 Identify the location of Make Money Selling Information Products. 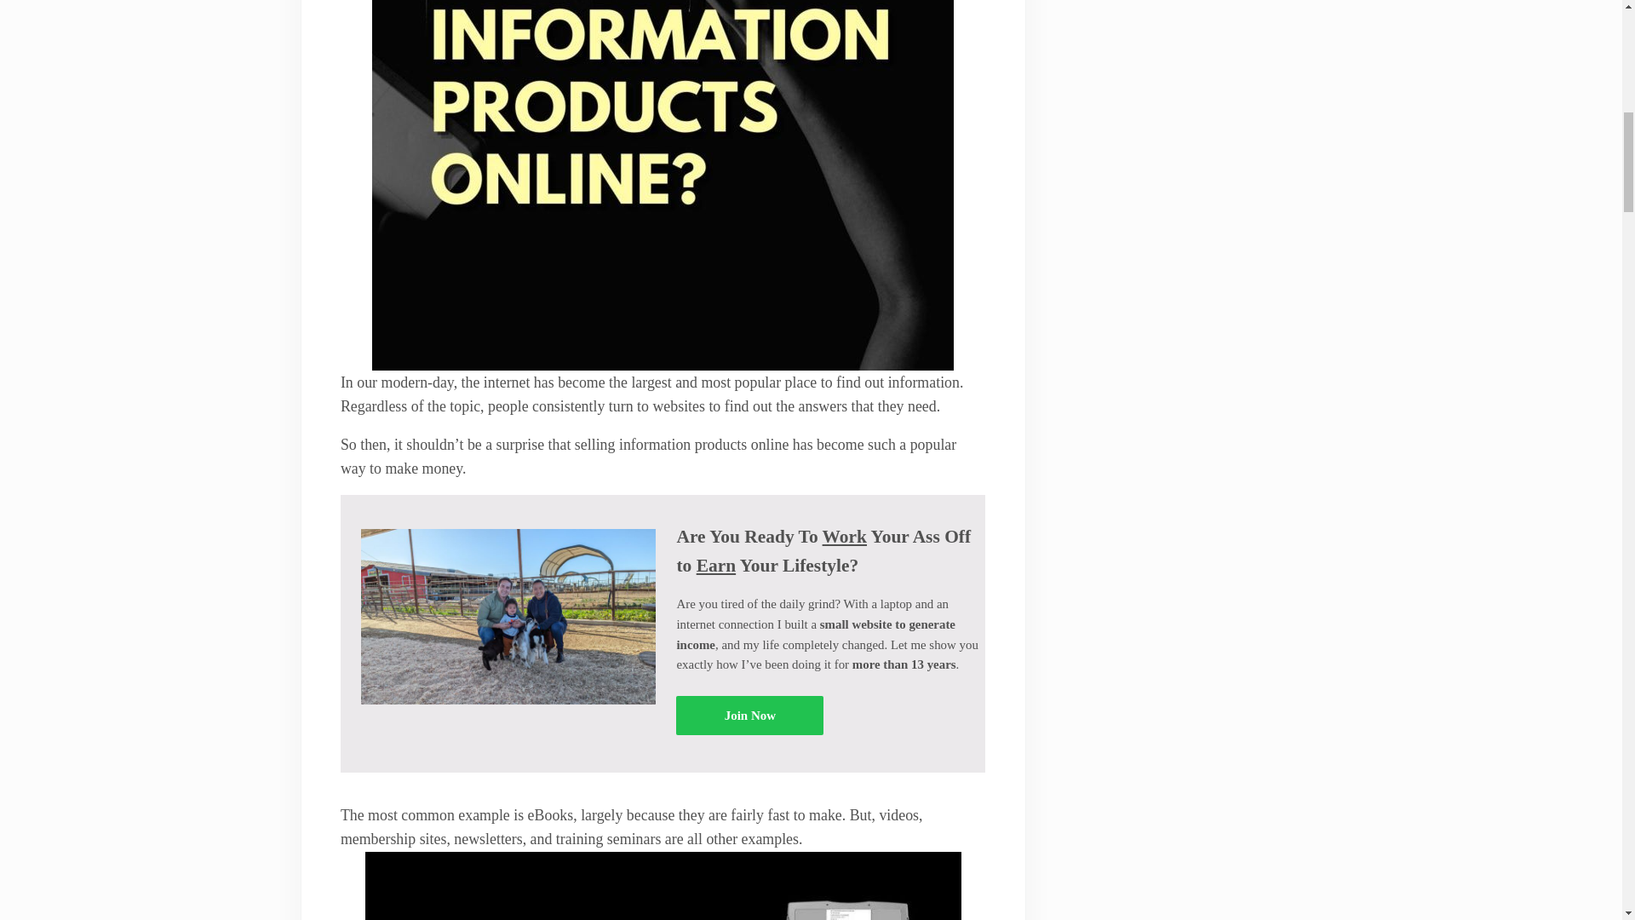
(663, 886).